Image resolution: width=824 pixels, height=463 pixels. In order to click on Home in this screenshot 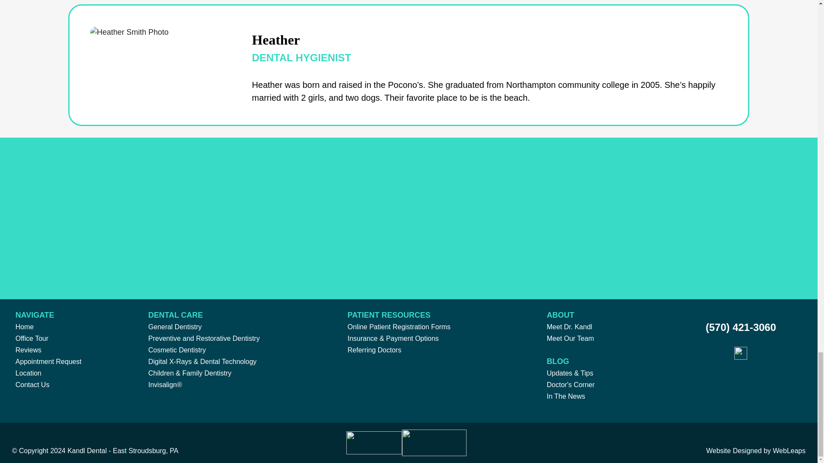, I will do `click(24, 327)`.